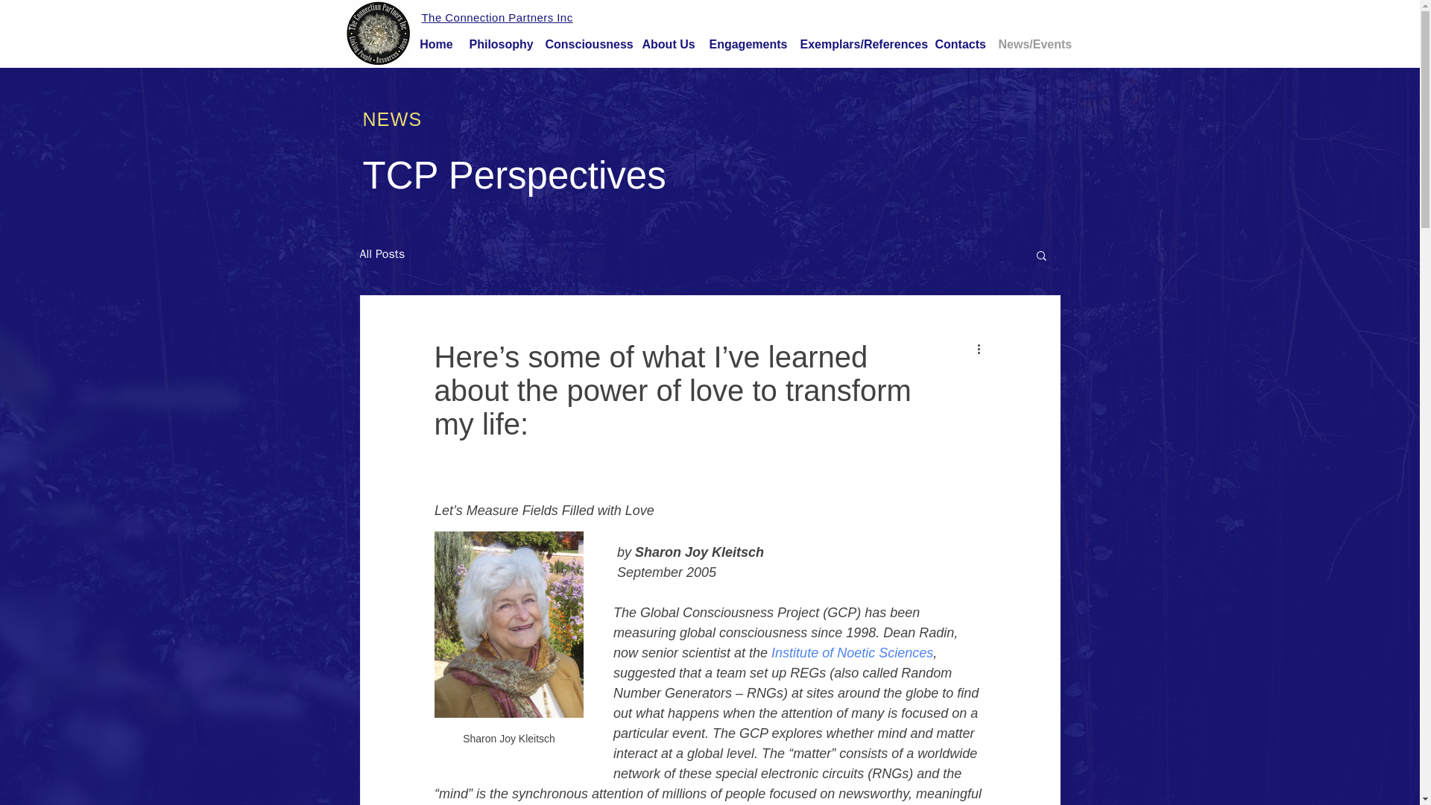 Image resolution: width=1431 pixels, height=805 pixels. Describe the element at coordinates (498, 18) in the screenshot. I see `The Connection Partners Inc` at that location.